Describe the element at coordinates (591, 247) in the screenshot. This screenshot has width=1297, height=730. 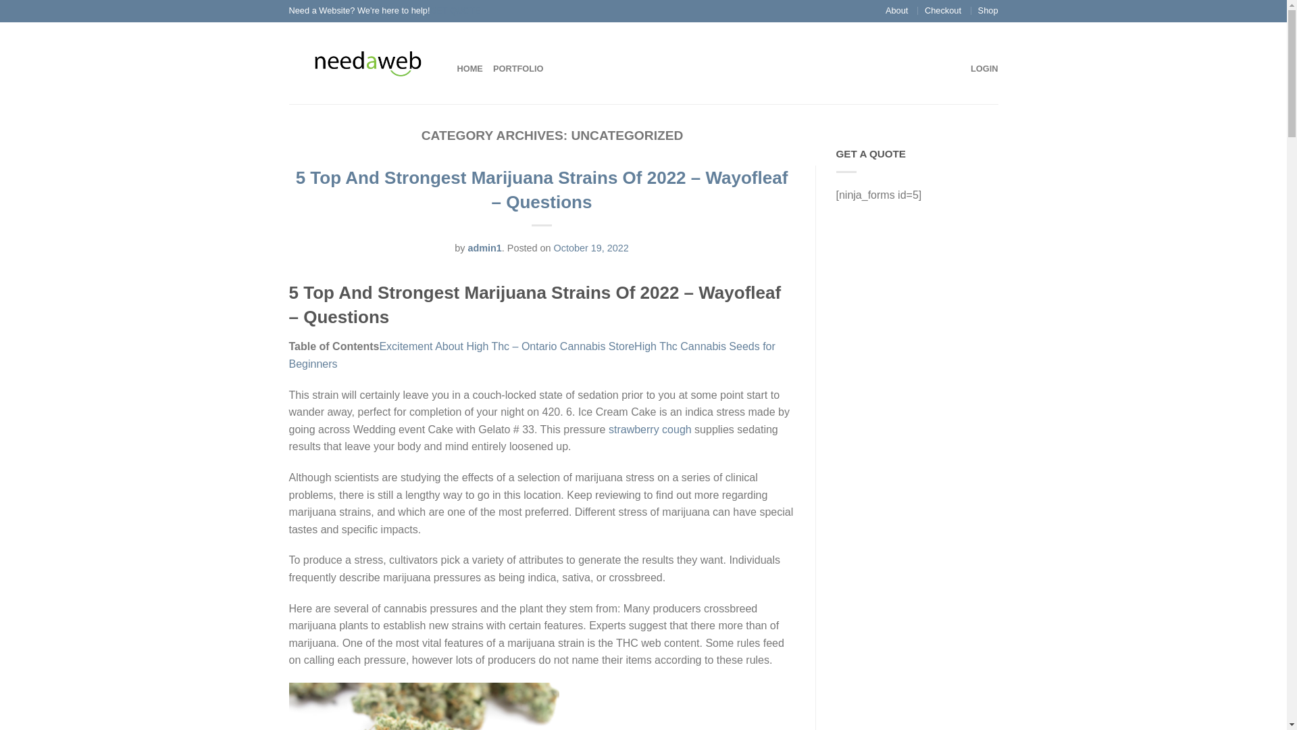
I see `9:41 am` at that location.